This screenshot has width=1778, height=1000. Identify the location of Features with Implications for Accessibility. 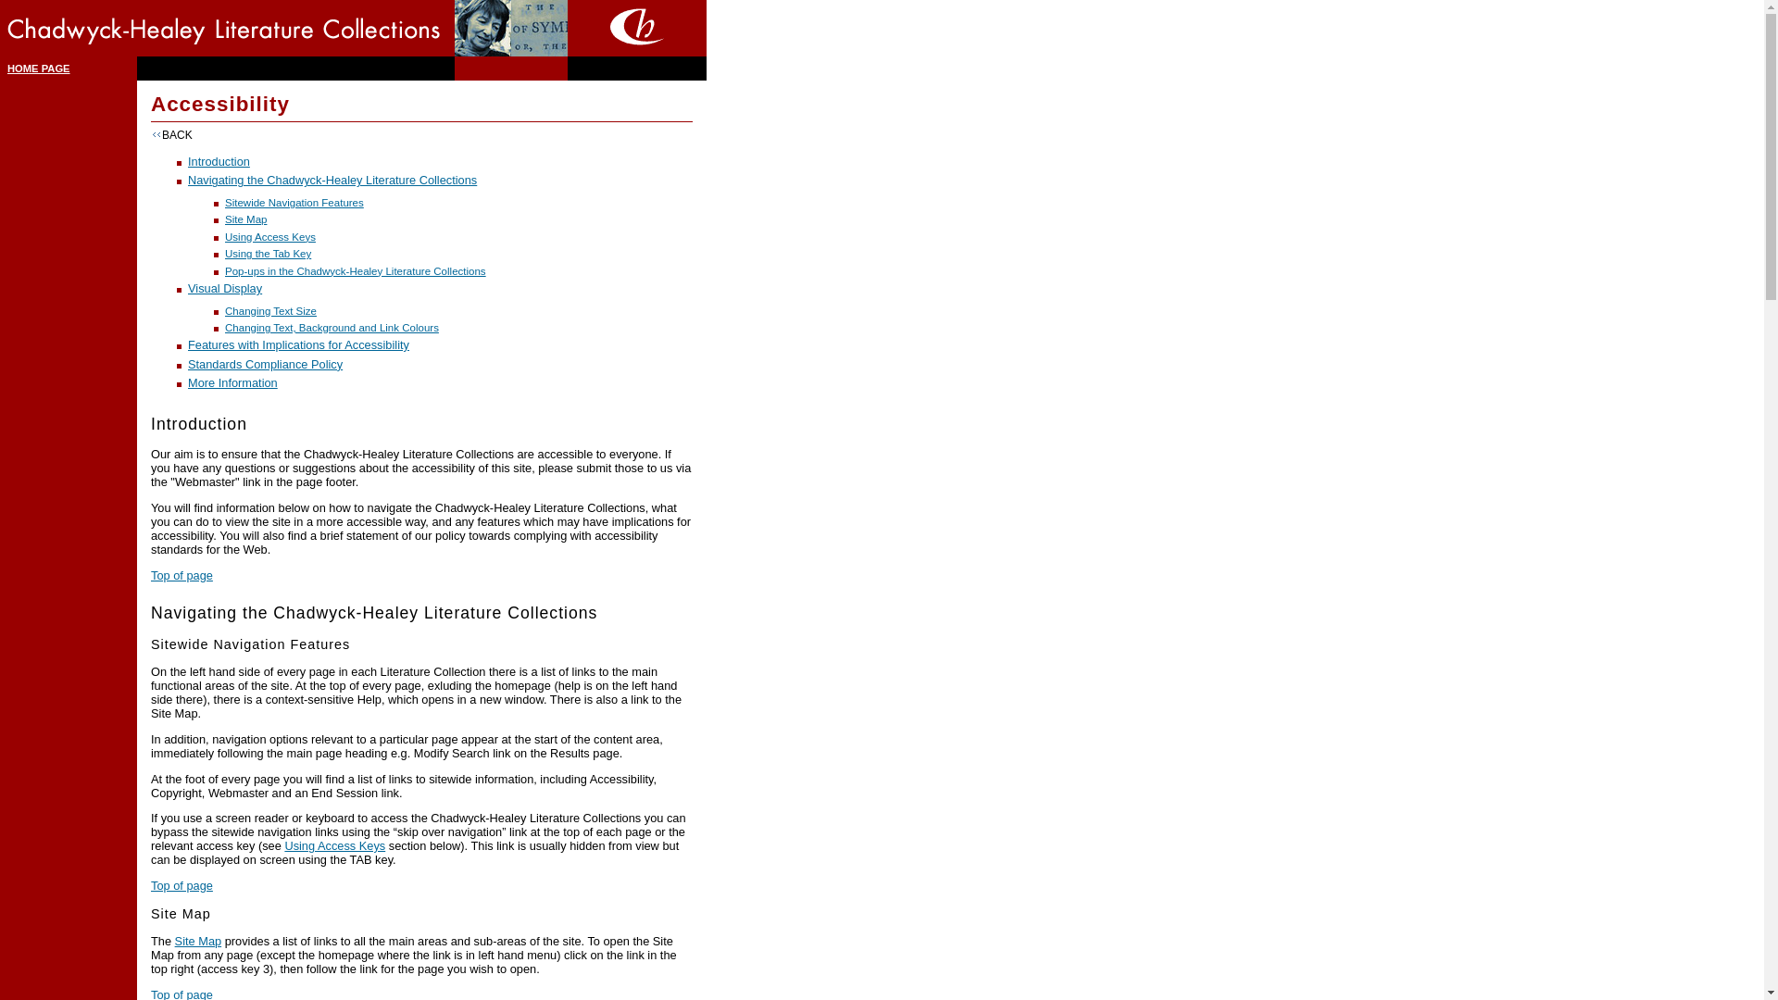
(298, 344).